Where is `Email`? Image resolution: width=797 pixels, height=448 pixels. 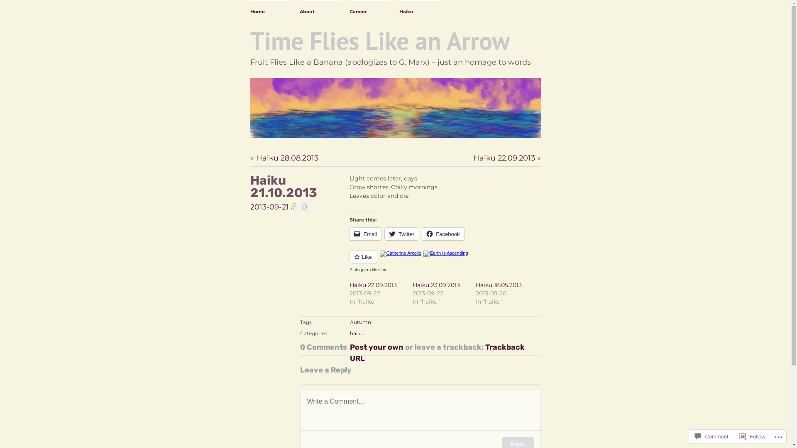
Email is located at coordinates (365, 234).